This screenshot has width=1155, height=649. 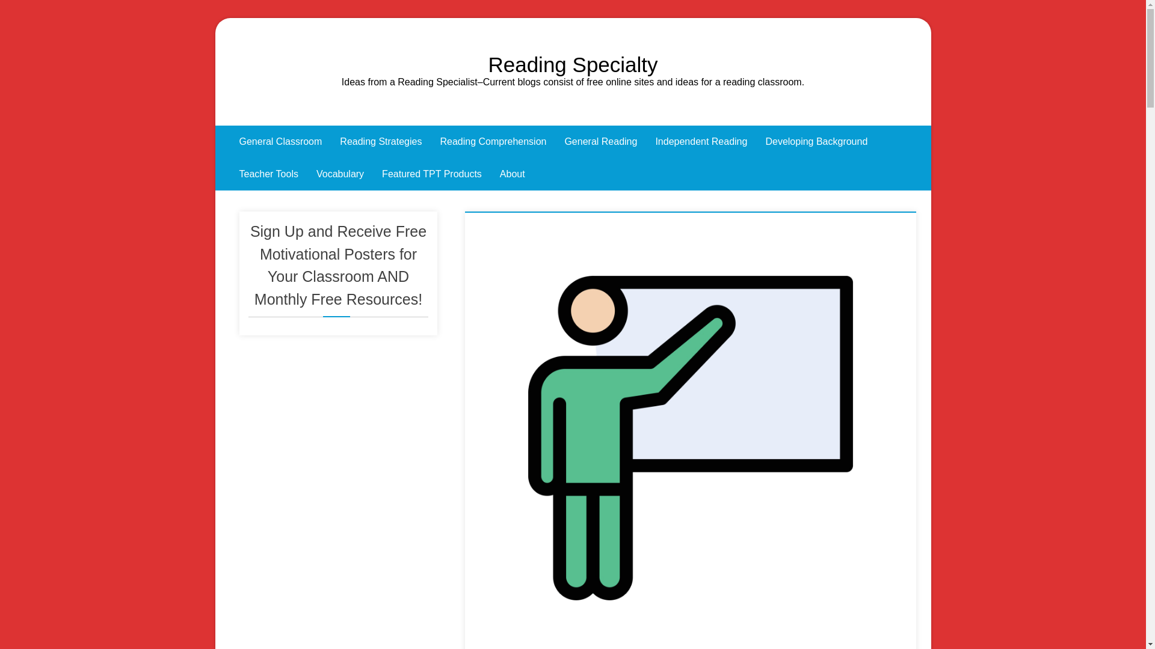 What do you see at coordinates (816, 142) in the screenshot?
I see `Developing Background` at bounding box center [816, 142].